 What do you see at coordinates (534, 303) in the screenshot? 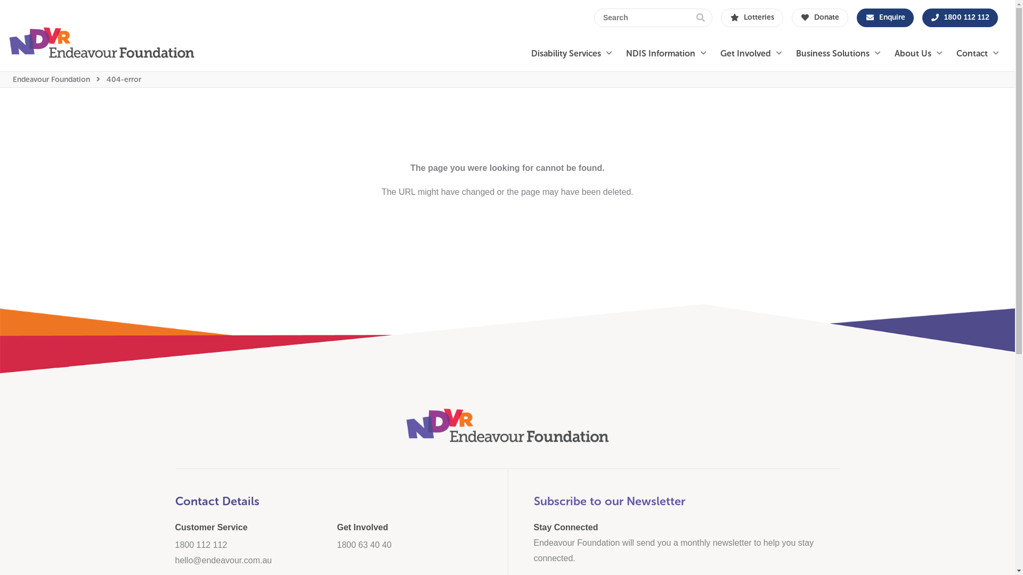
I see `Send` at bounding box center [534, 303].